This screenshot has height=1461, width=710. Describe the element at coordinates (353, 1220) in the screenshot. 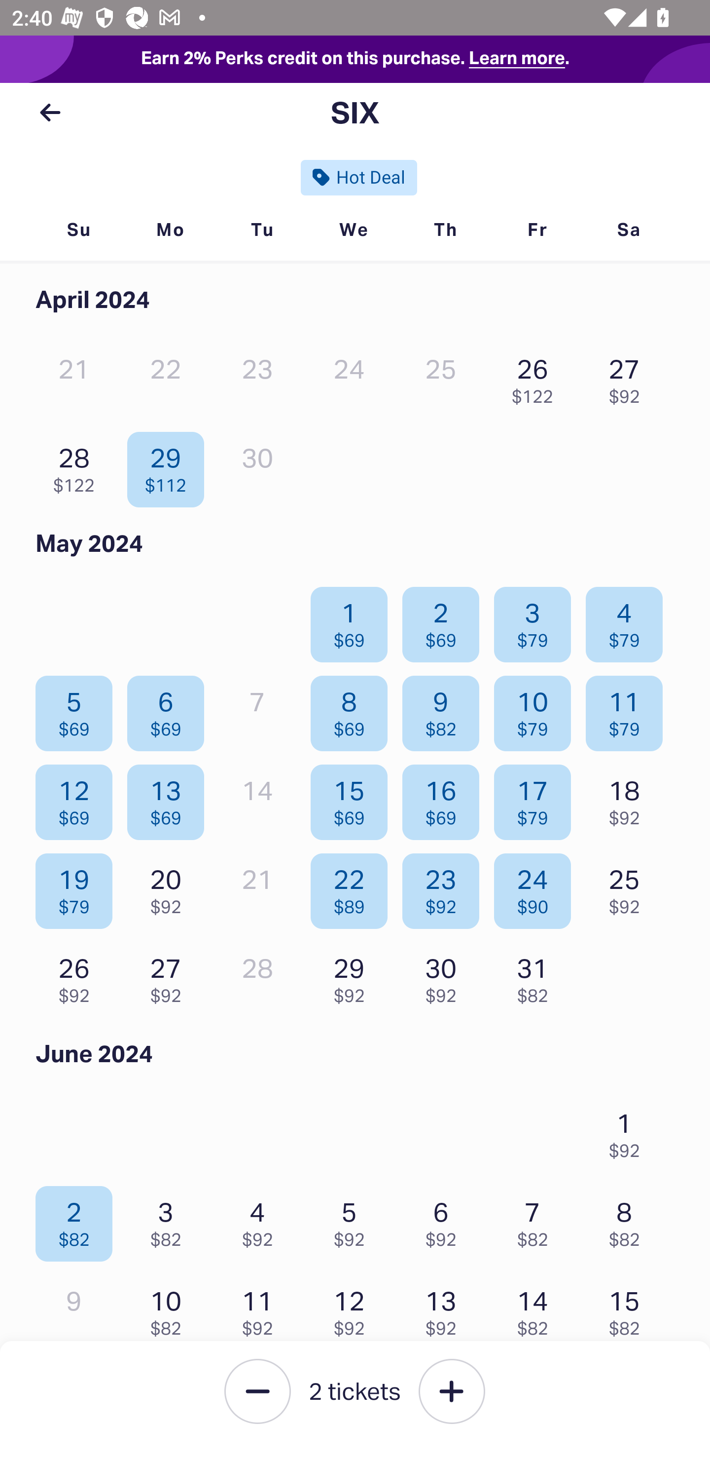

I see `5 $92` at that location.